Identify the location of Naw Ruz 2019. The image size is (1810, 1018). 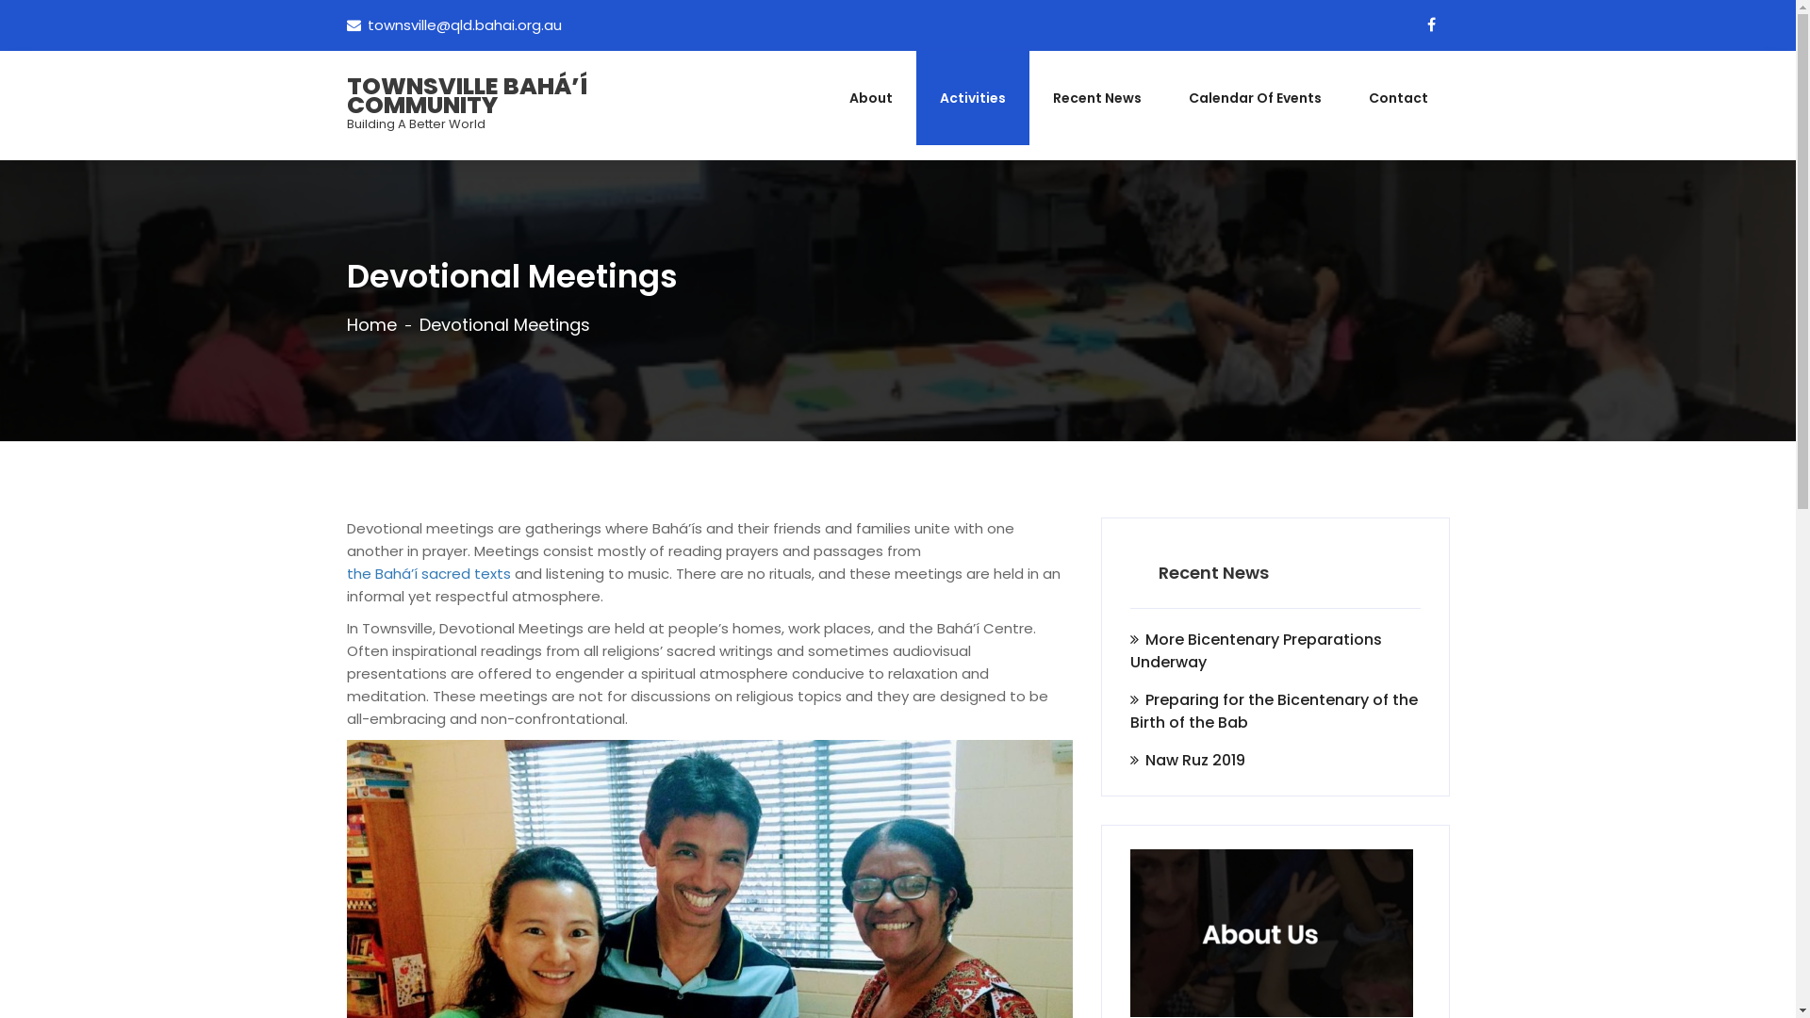
(1187, 760).